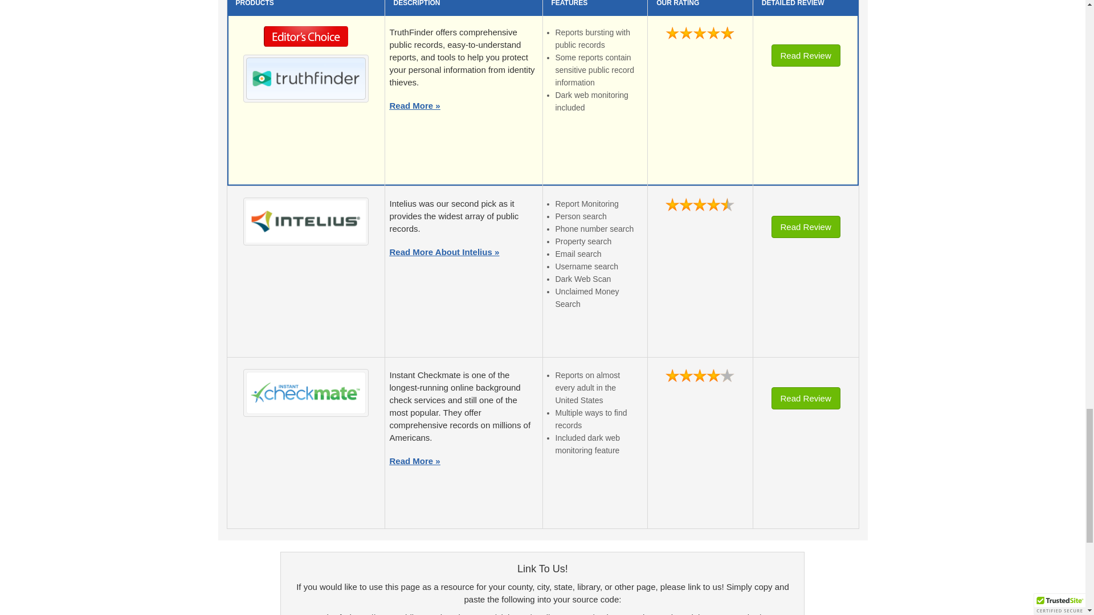 The width and height of the screenshot is (1094, 615). I want to click on Editors Choice, so click(306, 39).